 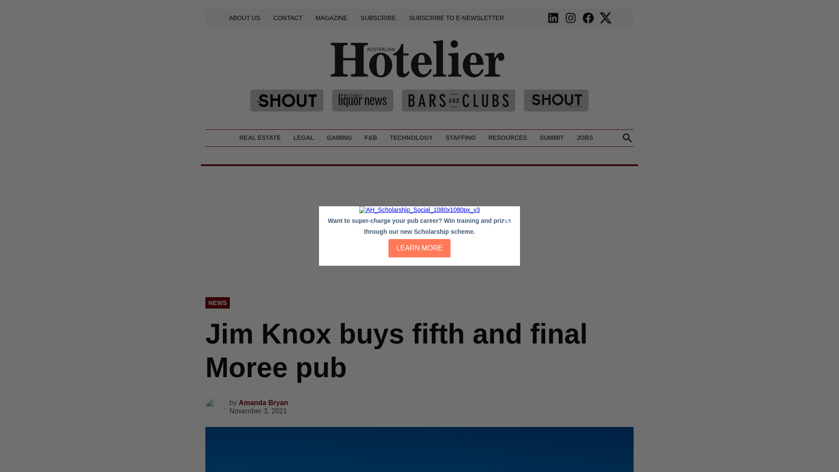 I want to click on Australian Hotelier, so click(x=534, y=72).